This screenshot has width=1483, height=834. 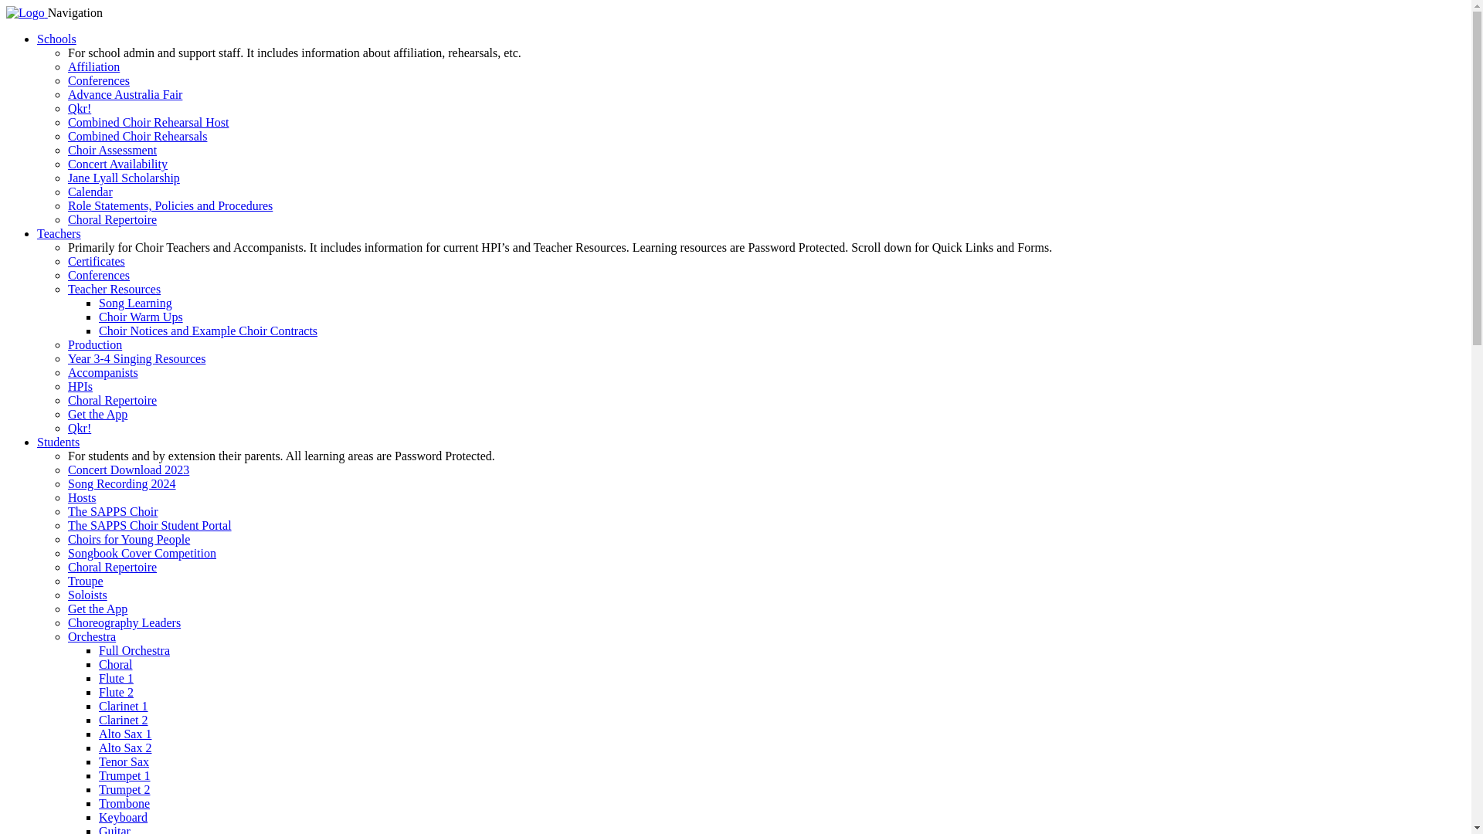 I want to click on Alto Sax 1, so click(x=125, y=734).